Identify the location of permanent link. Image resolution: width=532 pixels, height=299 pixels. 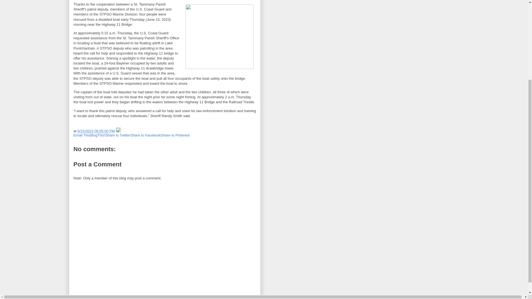
(96, 131).